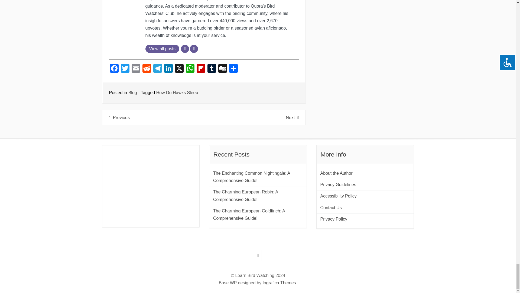 This screenshot has width=520, height=293. Describe the element at coordinates (223, 69) in the screenshot. I see `Digg` at that location.